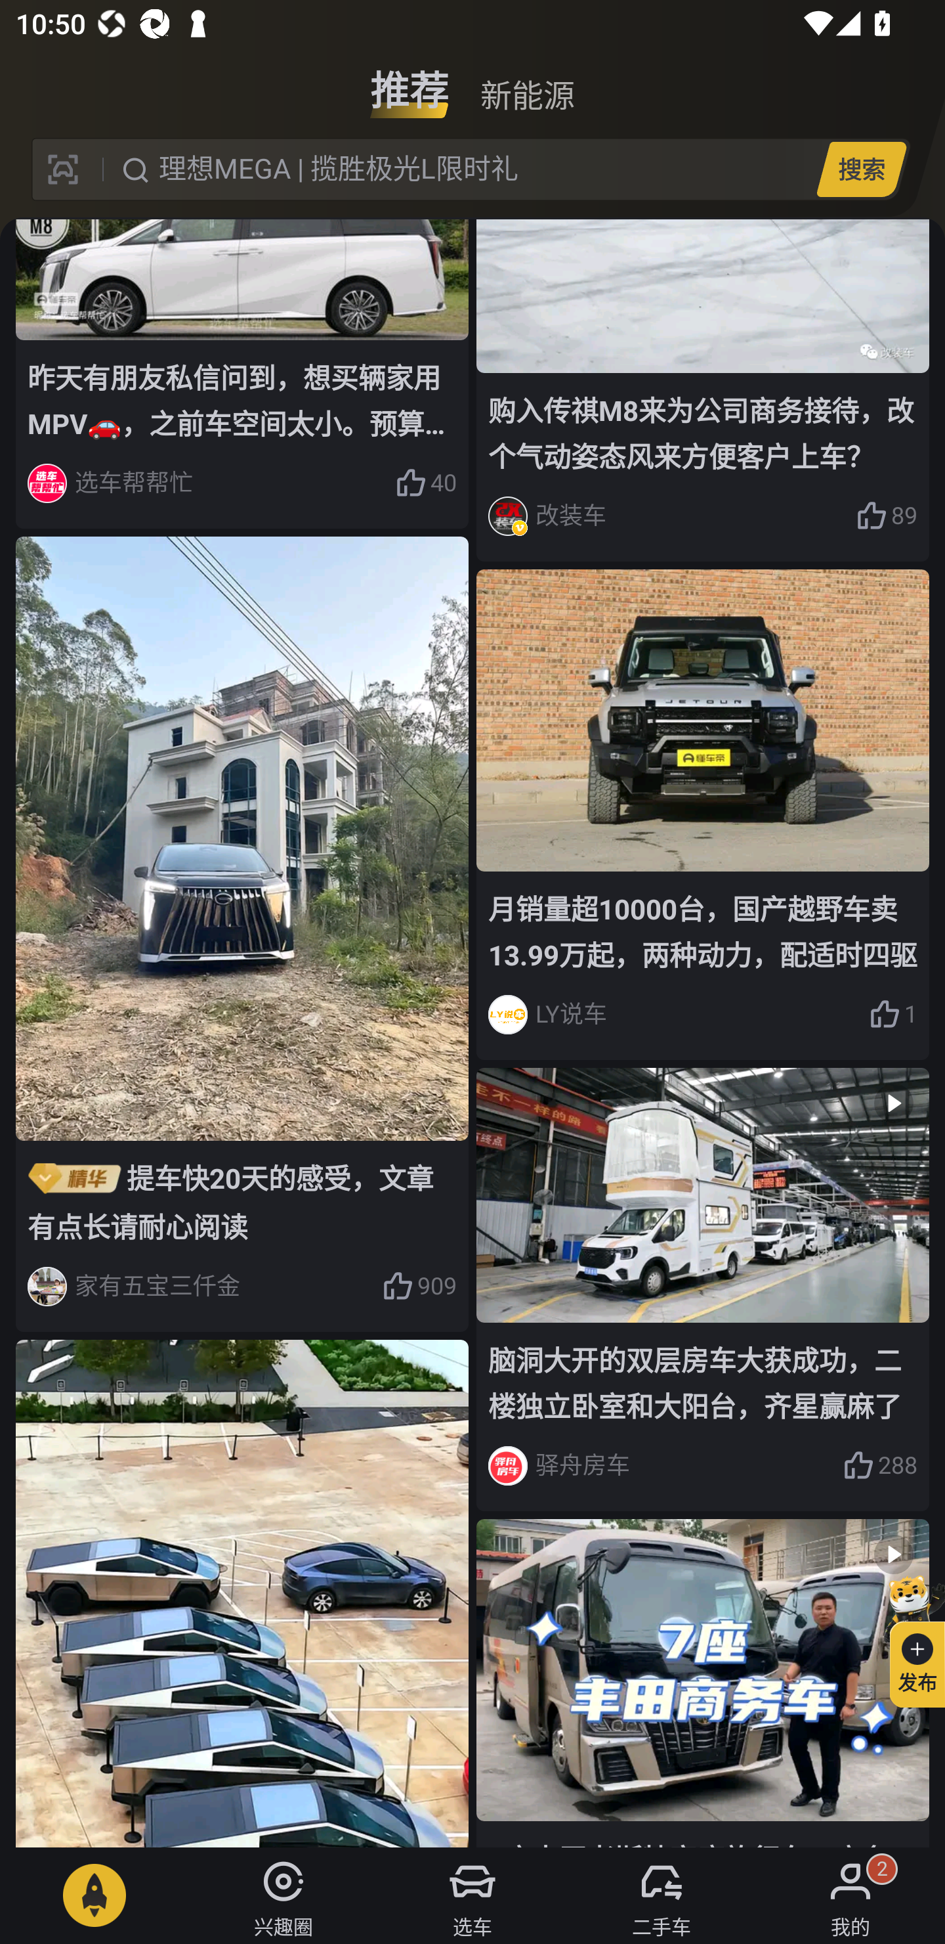 This screenshot has height=1944, width=945. I want to click on  选车, so click(472, 1895).